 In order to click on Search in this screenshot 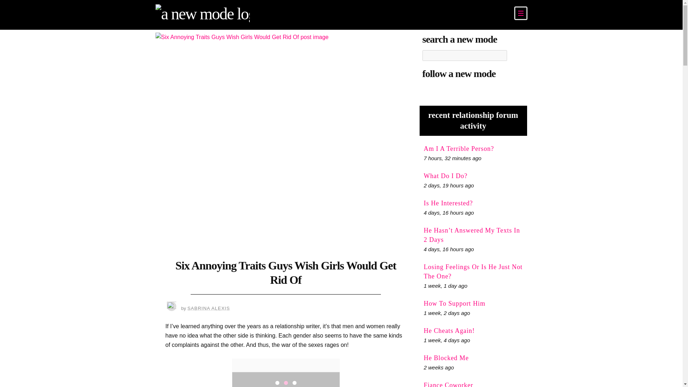, I will do `click(515, 55)`.